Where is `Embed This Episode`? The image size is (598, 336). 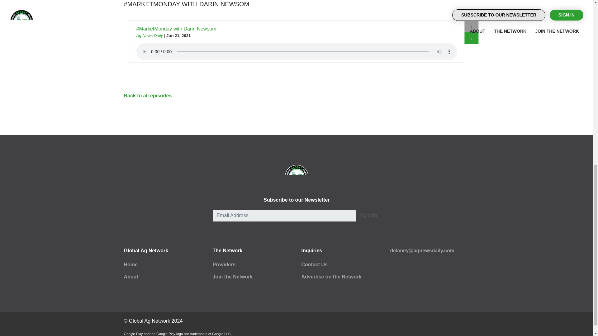 Embed This Episode is located at coordinates (472, 26).